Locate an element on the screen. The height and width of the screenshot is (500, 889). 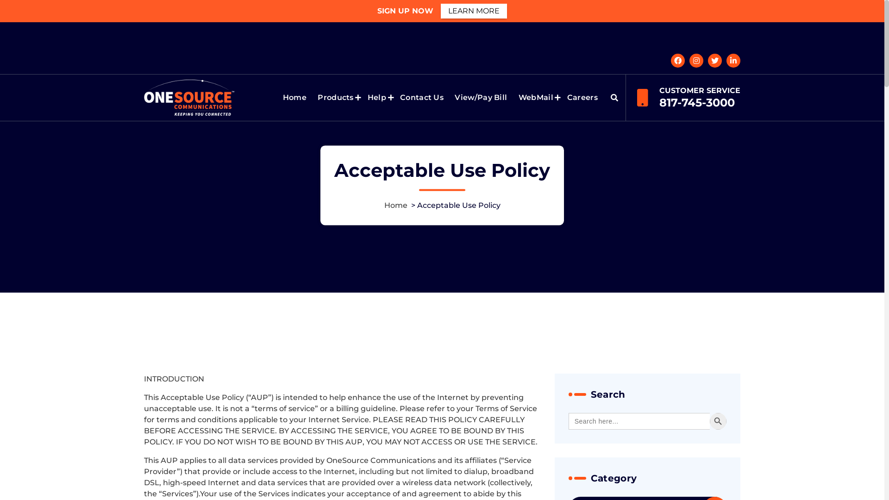
WebMail is located at coordinates (537, 98).